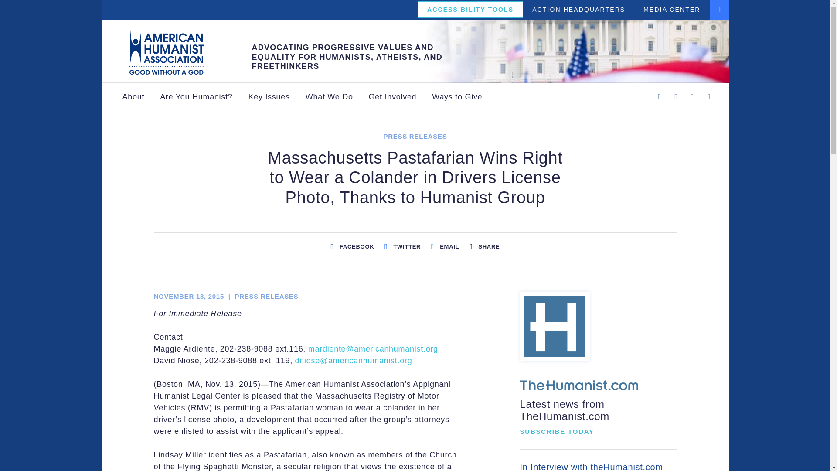 This screenshot has height=471, width=837. I want to click on AHA on X, so click(676, 97).